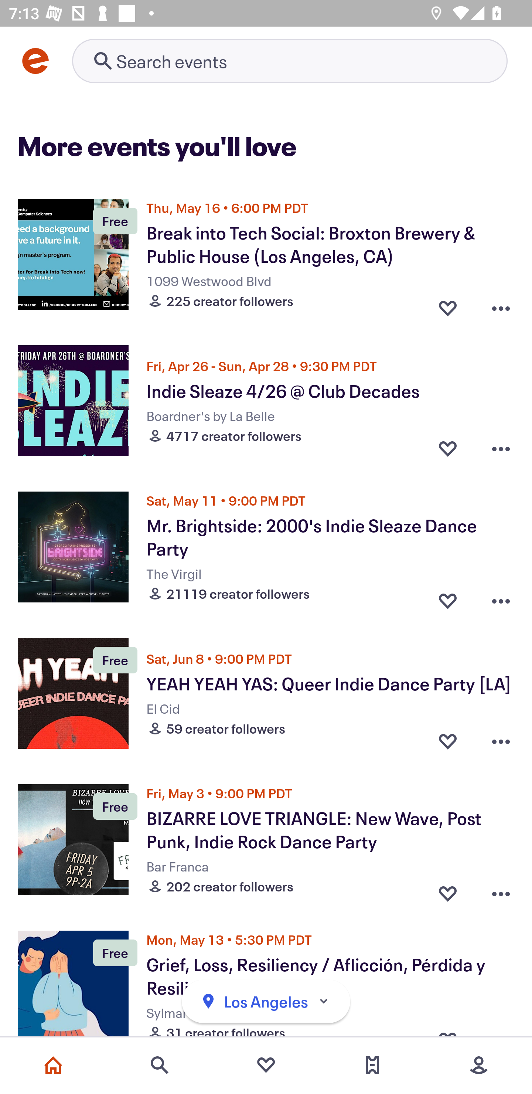 This screenshot has width=532, height=1094. Describe the element at coordinates (501, 305) in the screenshot. I see `Overflow menu button` at that location.